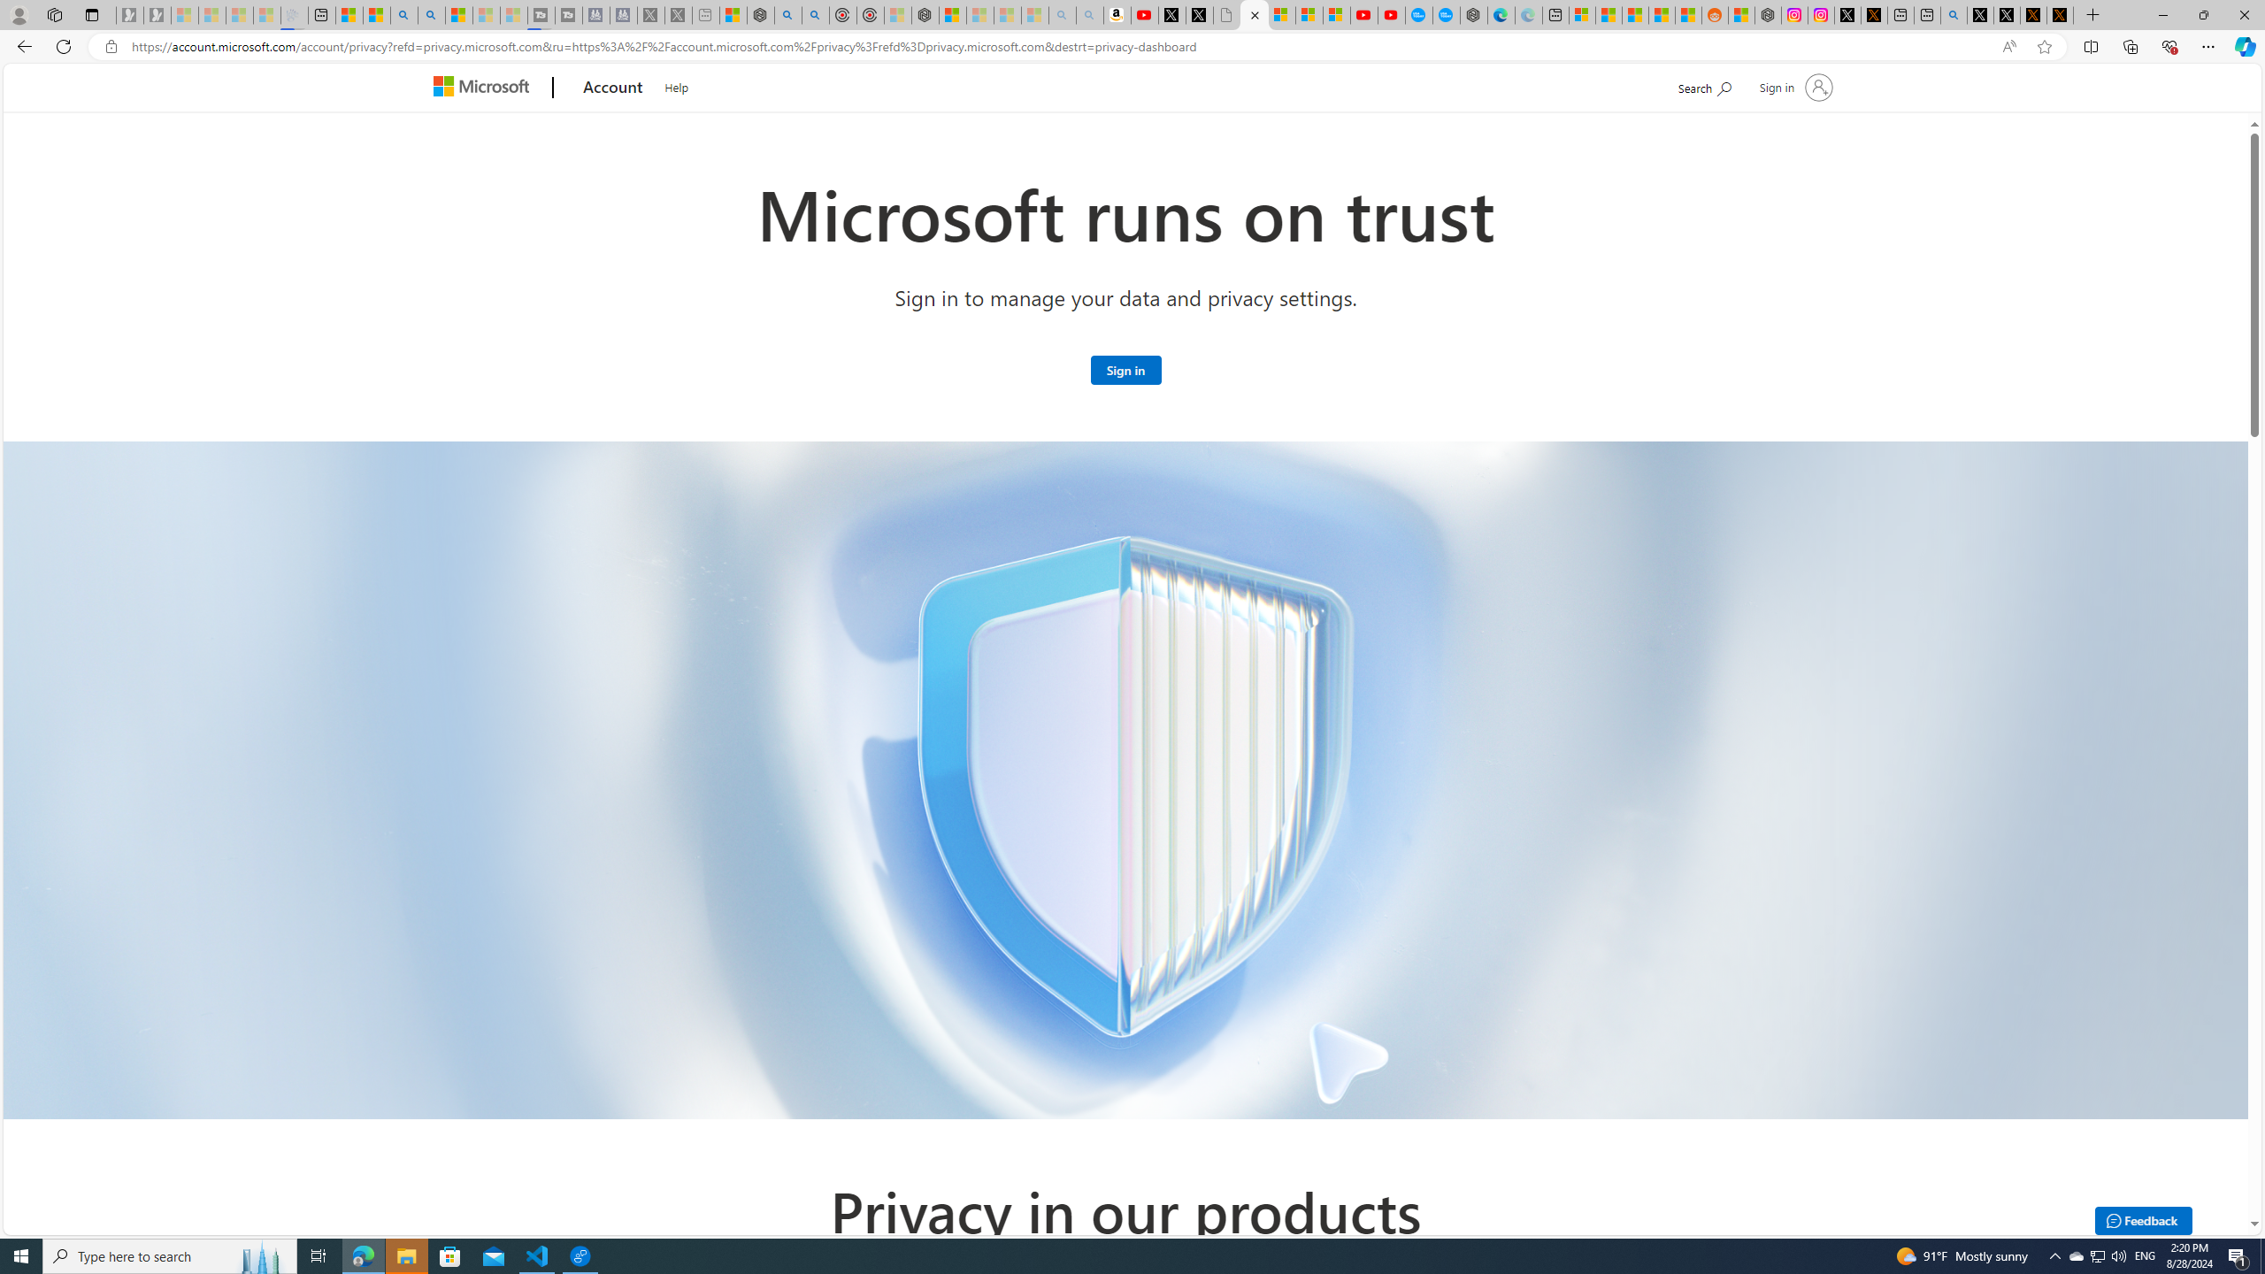  Describe the element at coordinates (925, 15) in the screenshot. I see `Nordace - Nordace Siena Is Not An Ordinary Backpack` at that location.